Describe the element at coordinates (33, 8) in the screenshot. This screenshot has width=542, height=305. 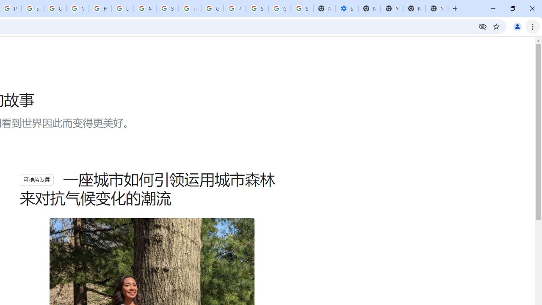
I see `Sign in - Google Accounts` at that location.